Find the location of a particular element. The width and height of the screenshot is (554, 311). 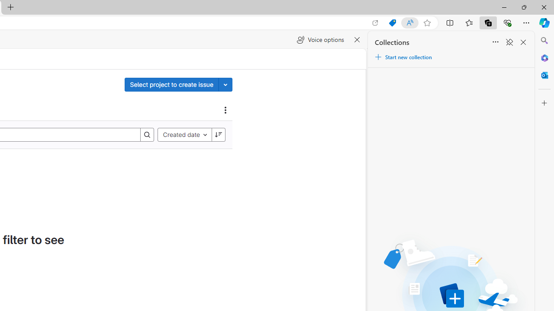

Select project to create issue is located at coordinates (171, 84).